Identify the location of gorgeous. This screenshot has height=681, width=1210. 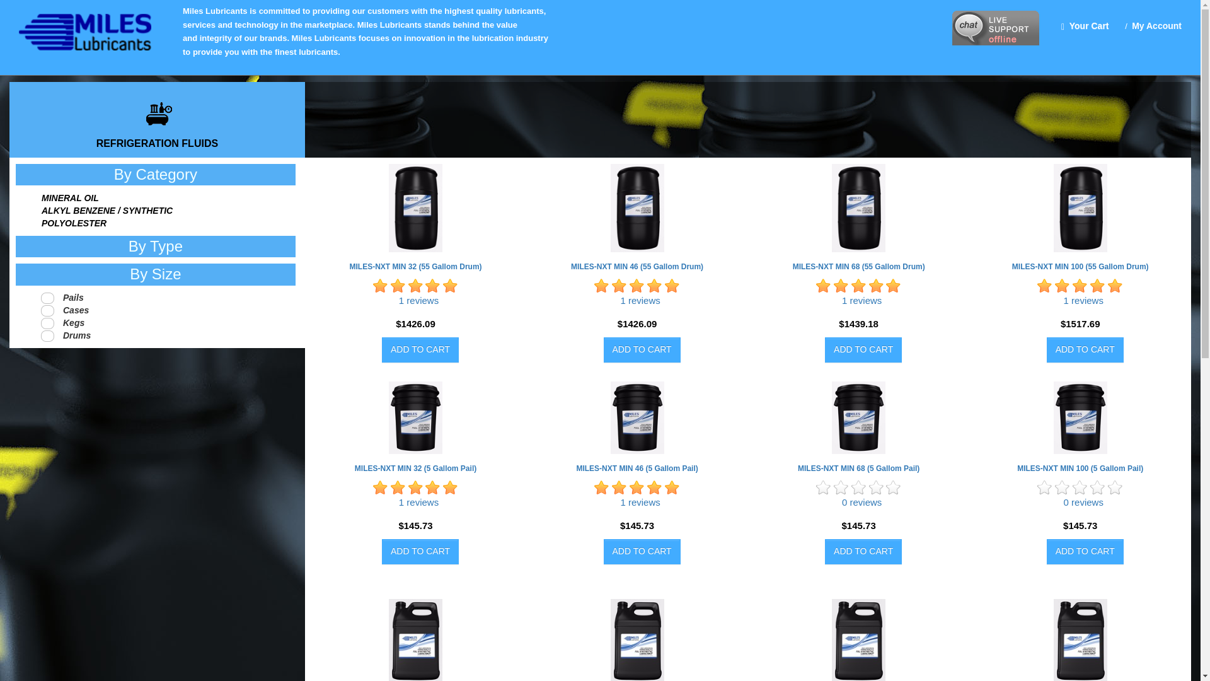
(858, 286).